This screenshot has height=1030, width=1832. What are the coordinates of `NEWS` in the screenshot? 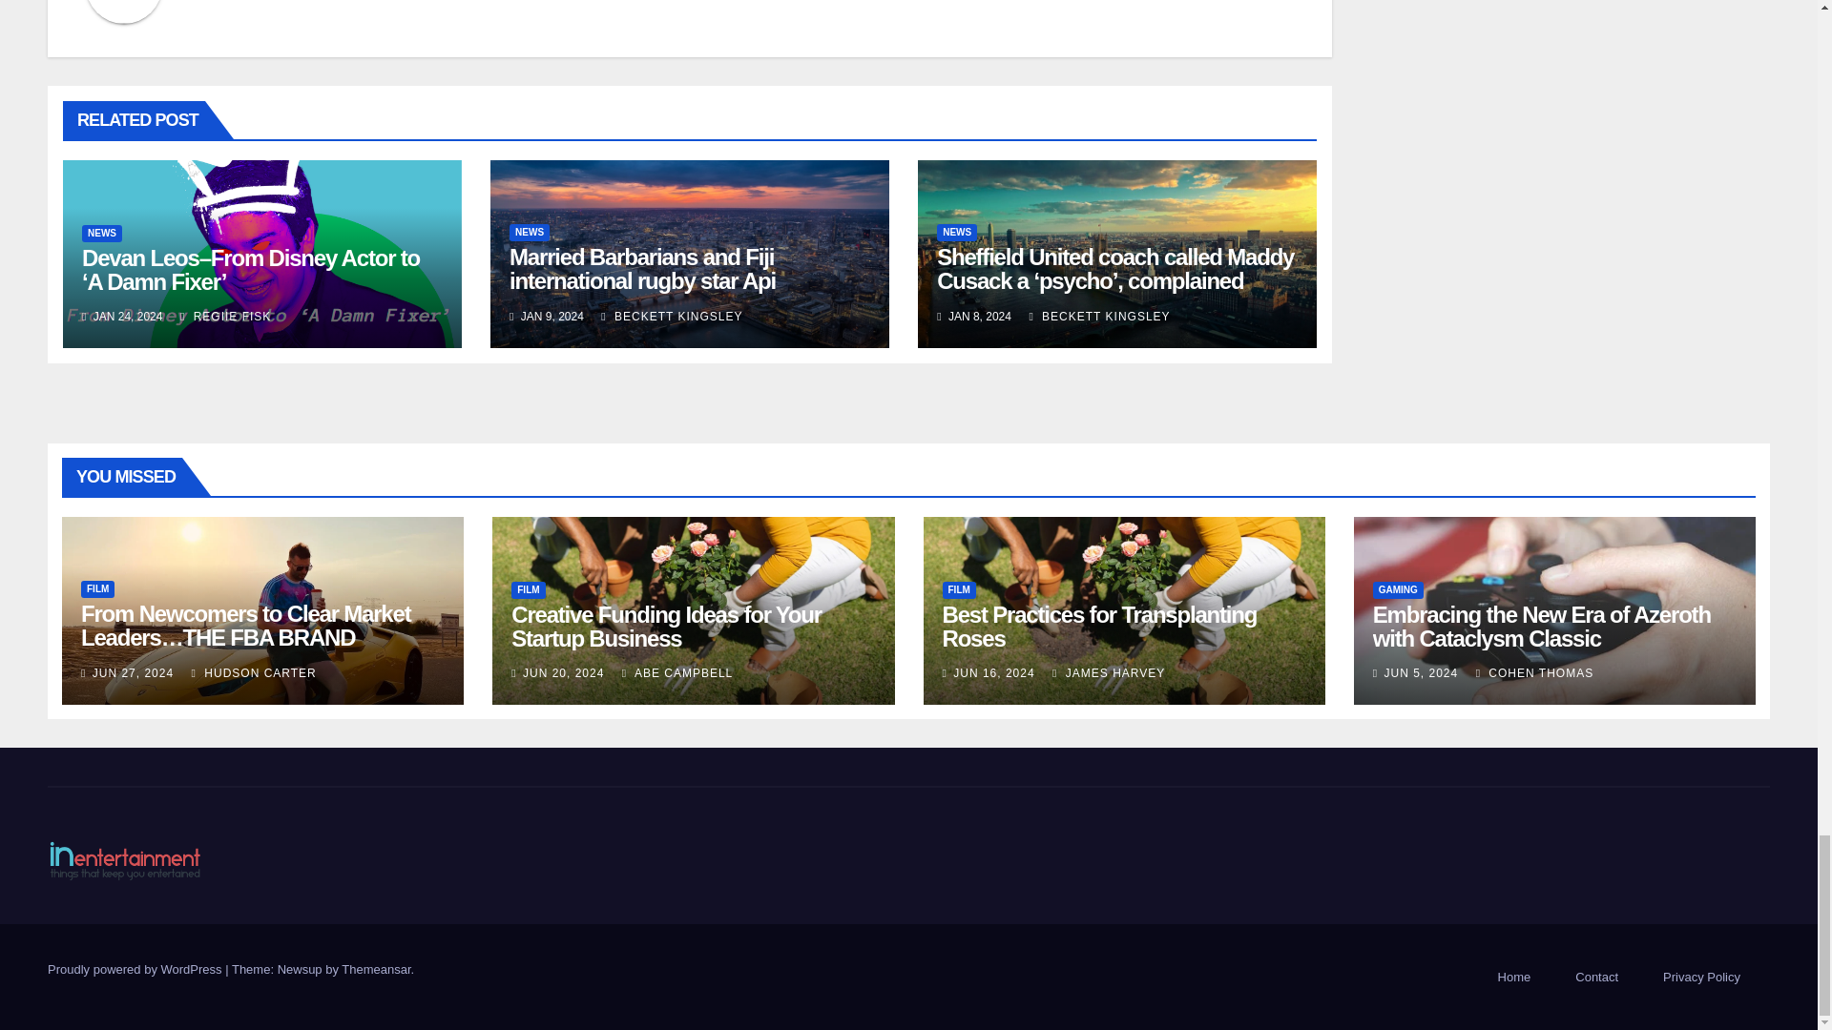 It's located at (102, 233).